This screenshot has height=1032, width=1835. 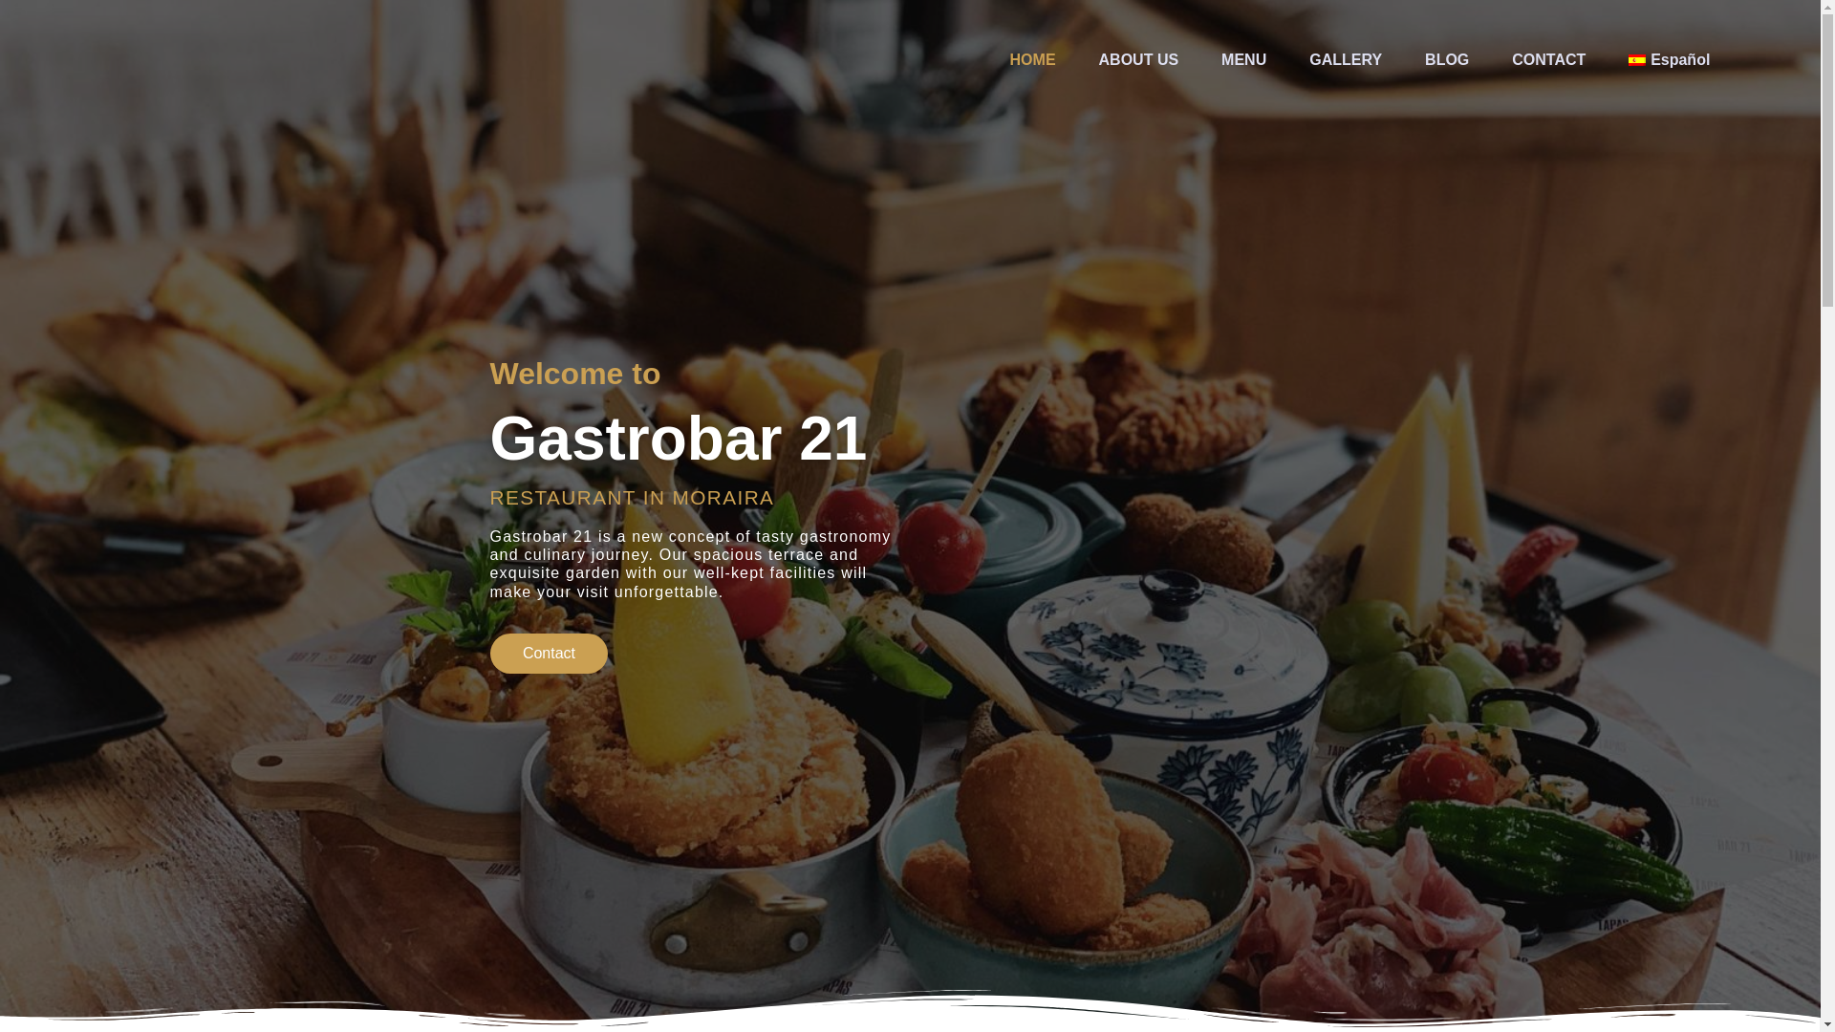 I want to click on CONTACT, so click(x=1548, y=59).